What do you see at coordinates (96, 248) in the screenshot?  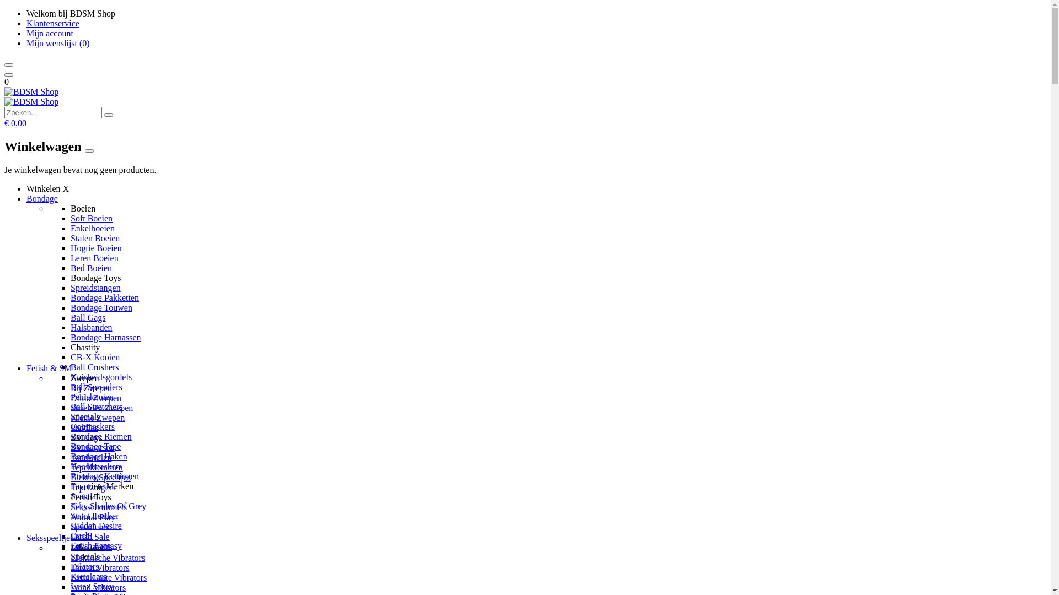 I see `Hogtie Boeien` at bounding box center [96, 248].